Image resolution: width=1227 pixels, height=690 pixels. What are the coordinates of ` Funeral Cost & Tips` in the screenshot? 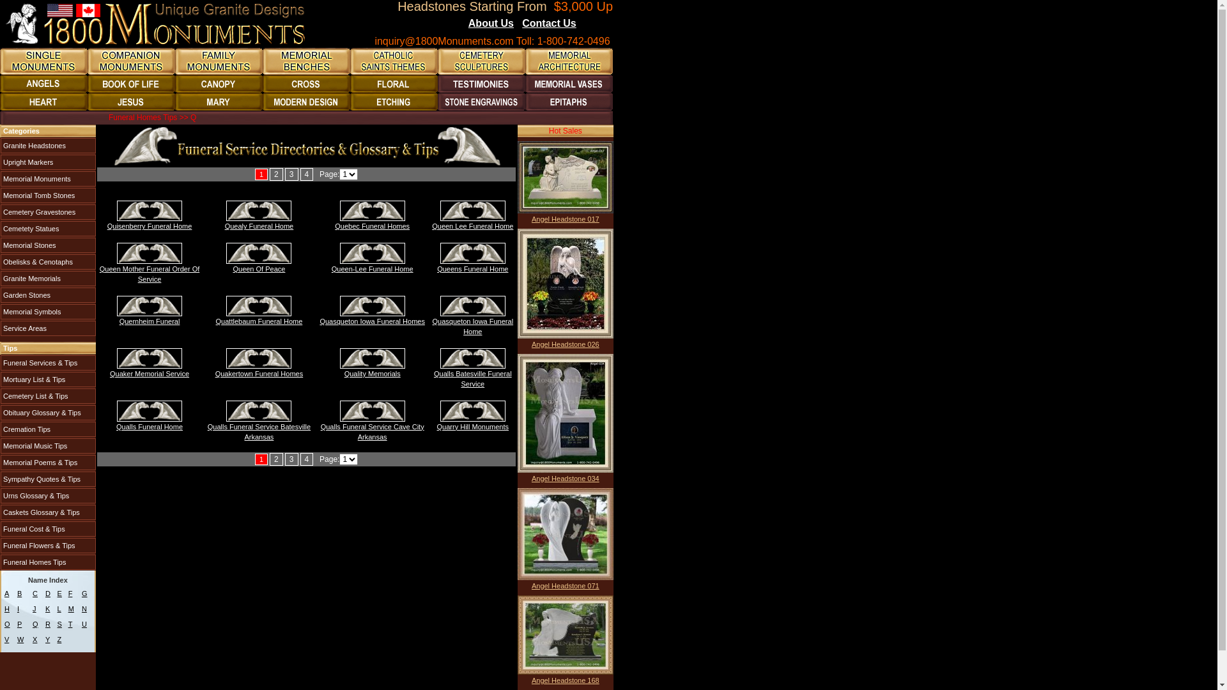 It's located at (49, 529).